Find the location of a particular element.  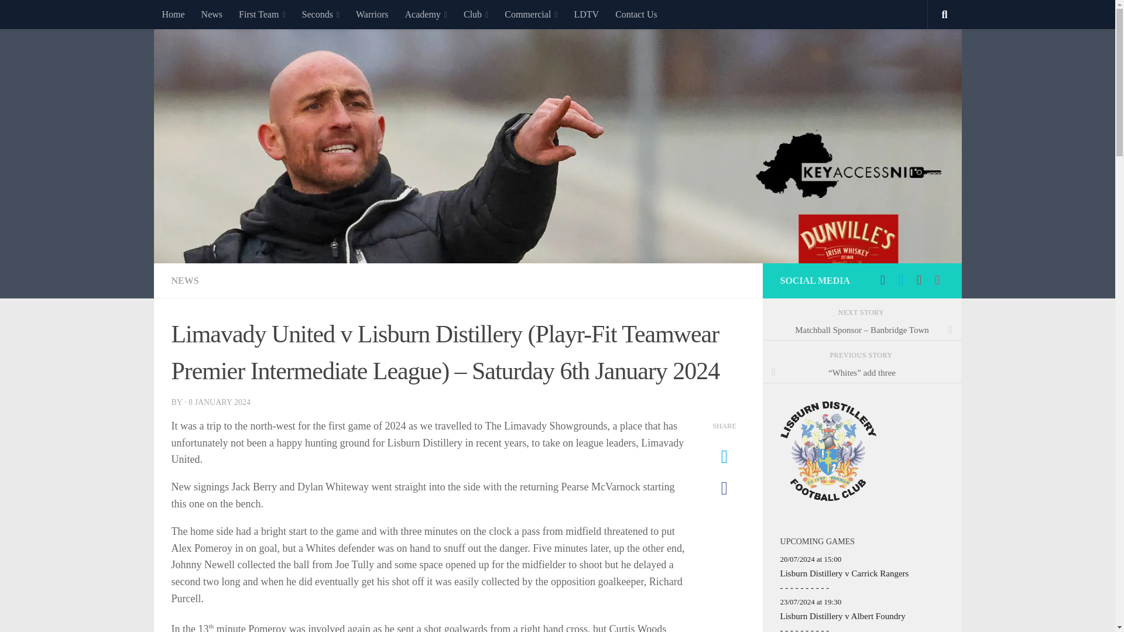

Follow us on Youtube is located at coordinates (918, 280).